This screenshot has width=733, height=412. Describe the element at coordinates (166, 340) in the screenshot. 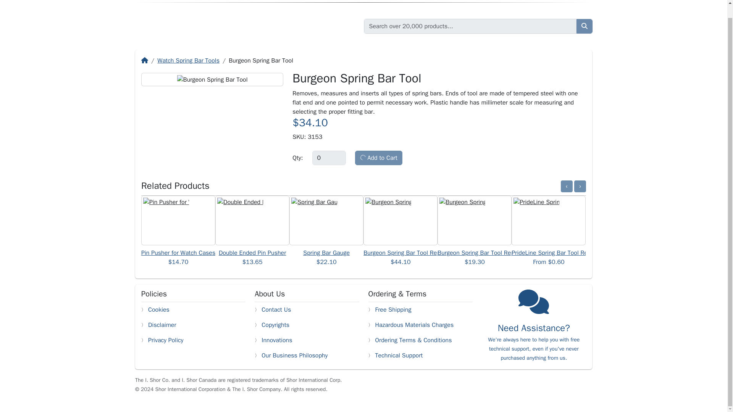

I see `Privacy Policy` at that location.